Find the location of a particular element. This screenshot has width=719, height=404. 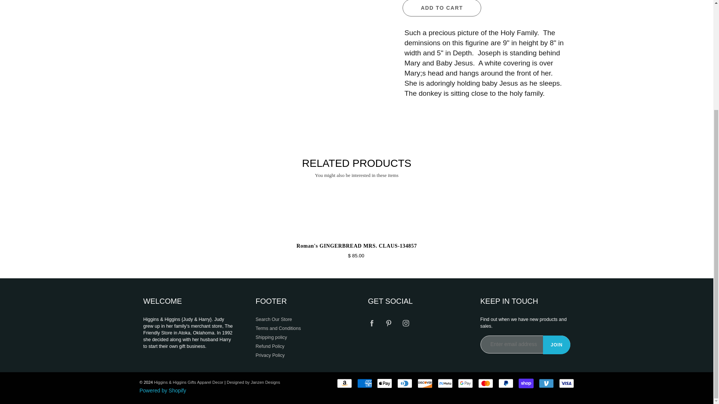

Discover is located at coordinates (425, 383).